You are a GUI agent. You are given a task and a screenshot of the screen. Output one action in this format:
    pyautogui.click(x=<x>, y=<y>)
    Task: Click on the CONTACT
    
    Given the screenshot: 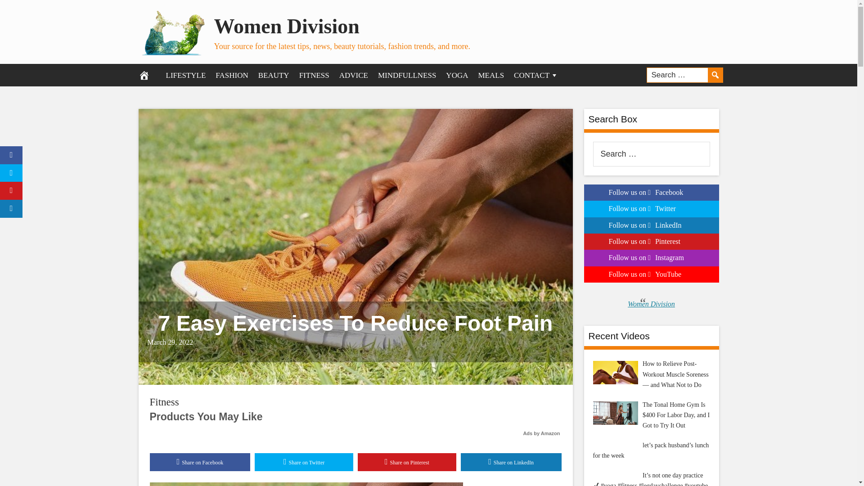 What is the action you would take?
    pyautogui.click(x=535, y=75)
    